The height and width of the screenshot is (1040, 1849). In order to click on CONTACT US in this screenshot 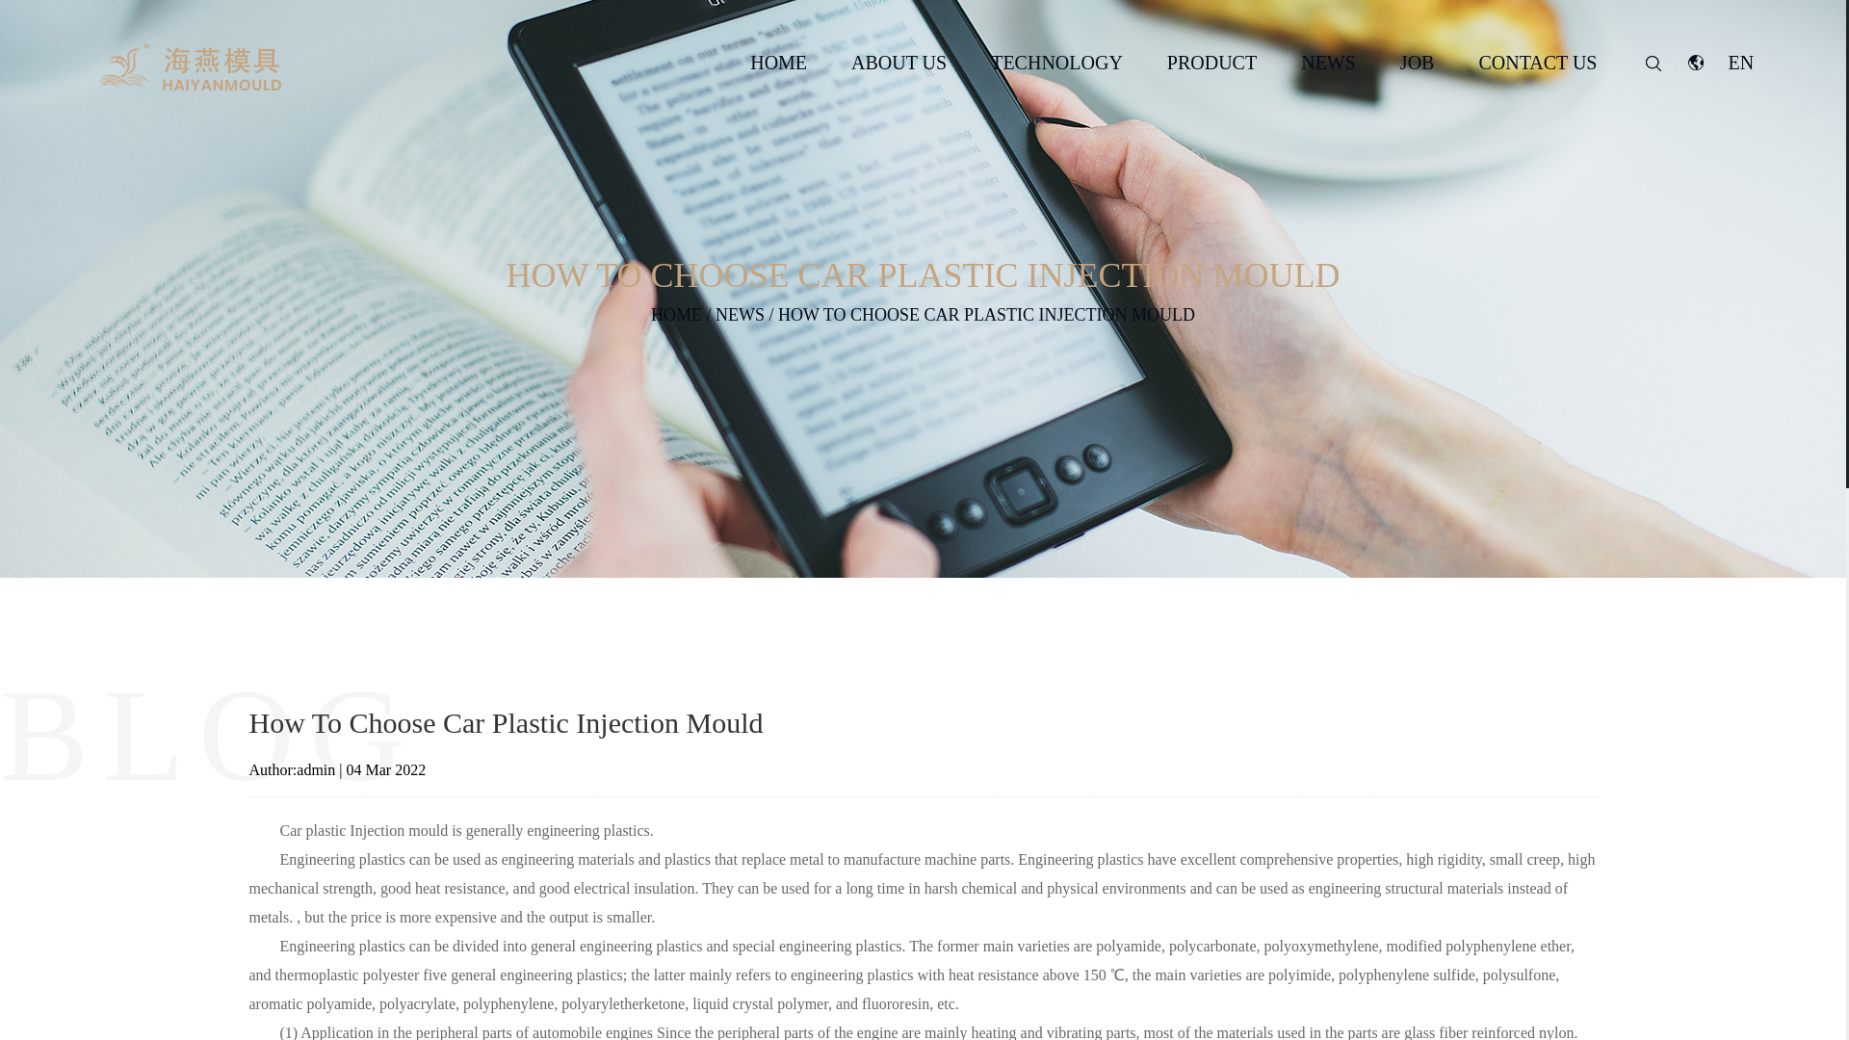, I will do `click(1537, 62)`.